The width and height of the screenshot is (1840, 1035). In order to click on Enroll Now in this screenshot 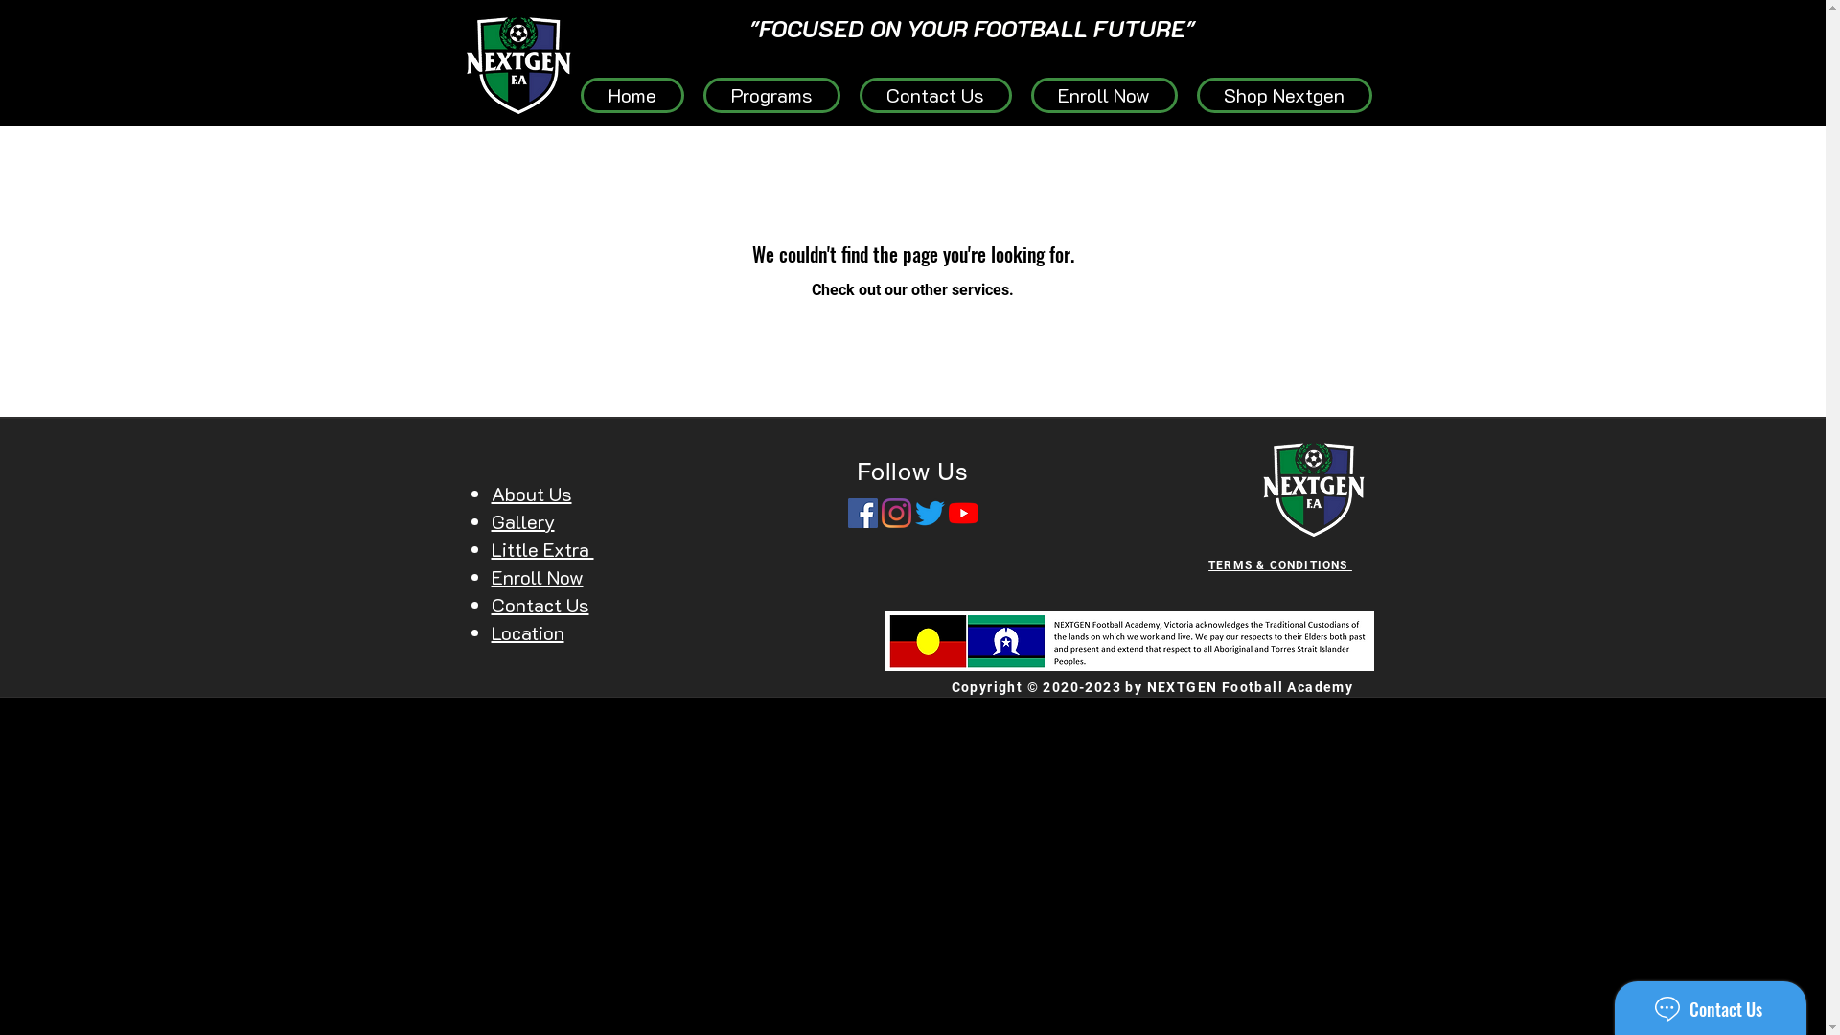, I will do `click(1104, 96)`.